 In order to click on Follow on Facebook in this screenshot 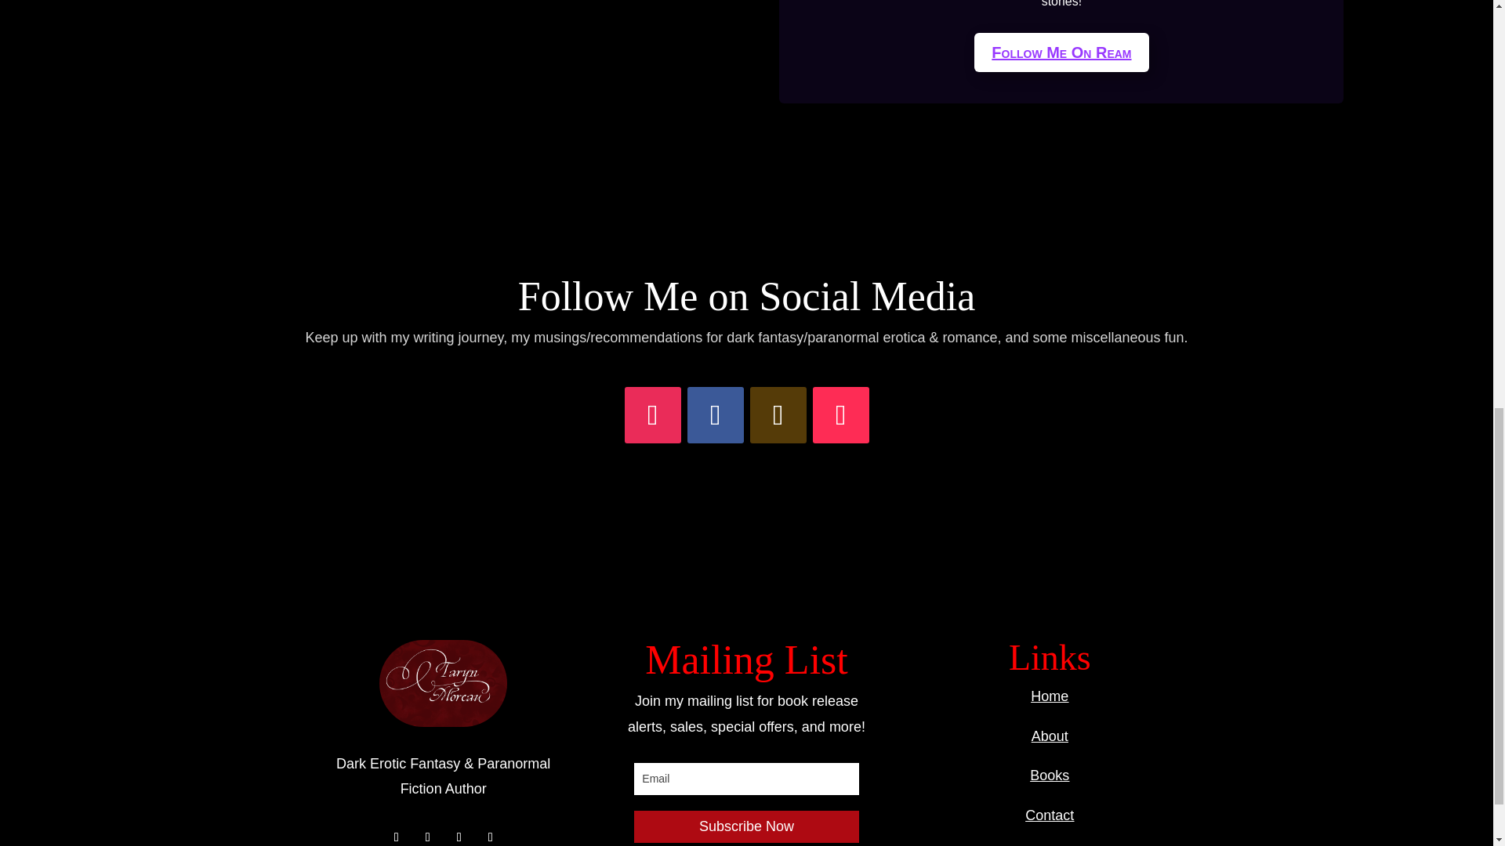, I will do `click(715, 414)`.